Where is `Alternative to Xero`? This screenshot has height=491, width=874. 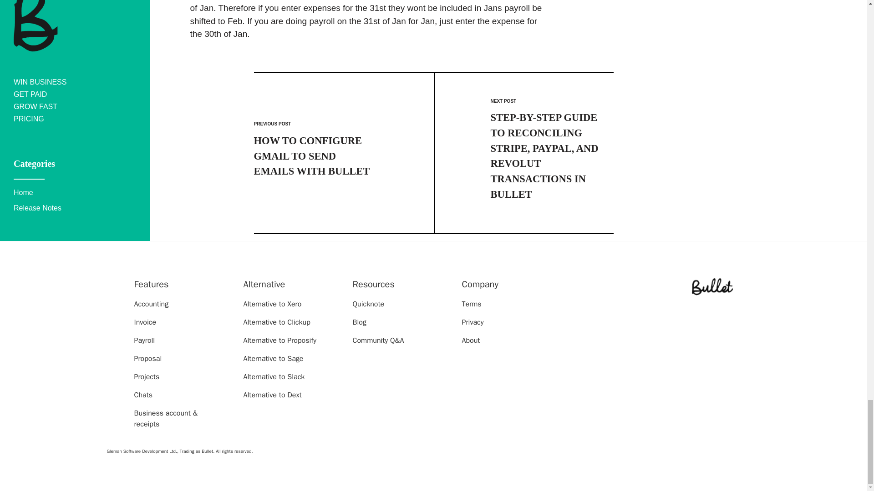
Alternative to Xero is located at coordinates (272, 304).